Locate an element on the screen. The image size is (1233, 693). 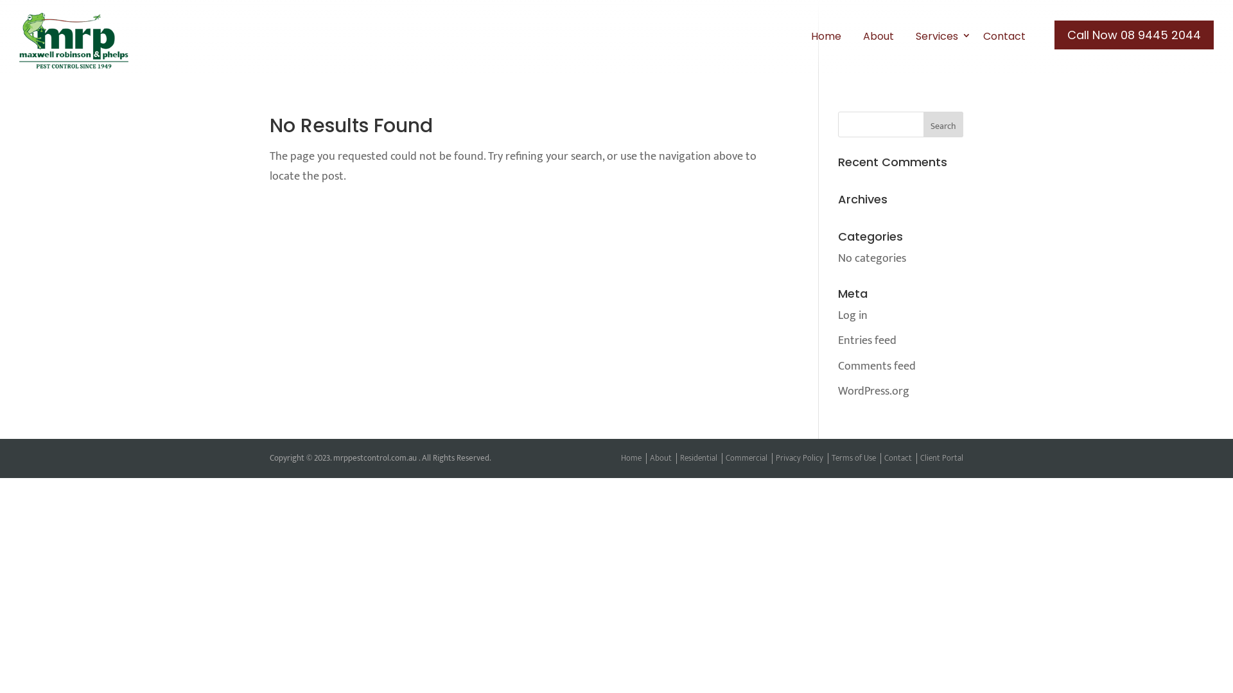
Commercial is located at coordinates (746, 458).